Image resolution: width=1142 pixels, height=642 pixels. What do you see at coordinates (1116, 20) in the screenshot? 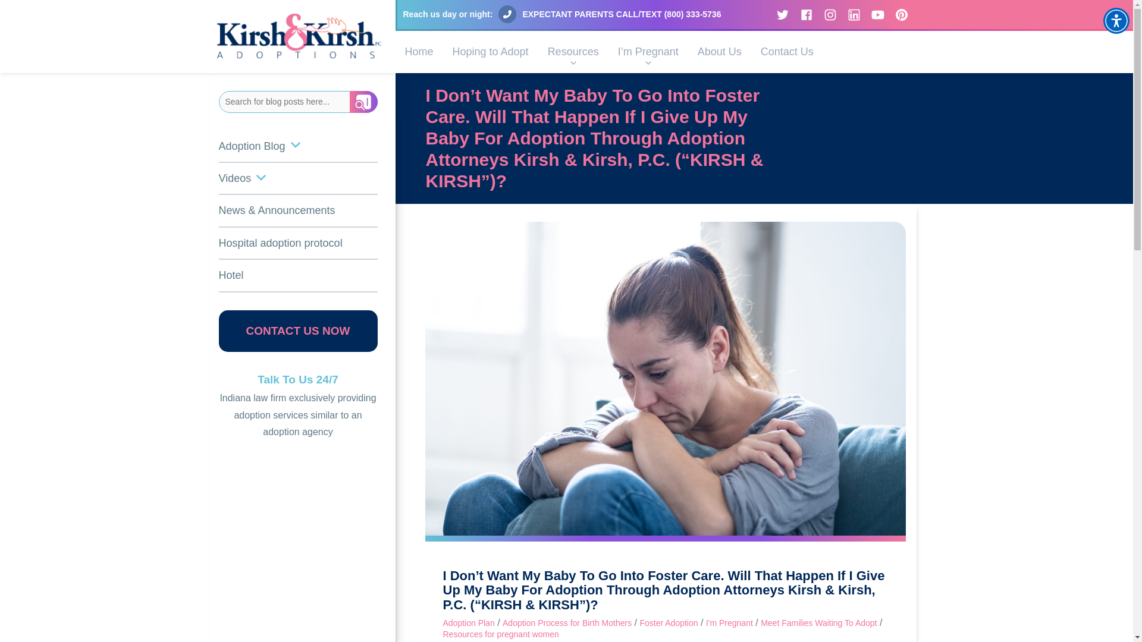
I see `Accessibility Menu` at bounding box center [1116, 20].